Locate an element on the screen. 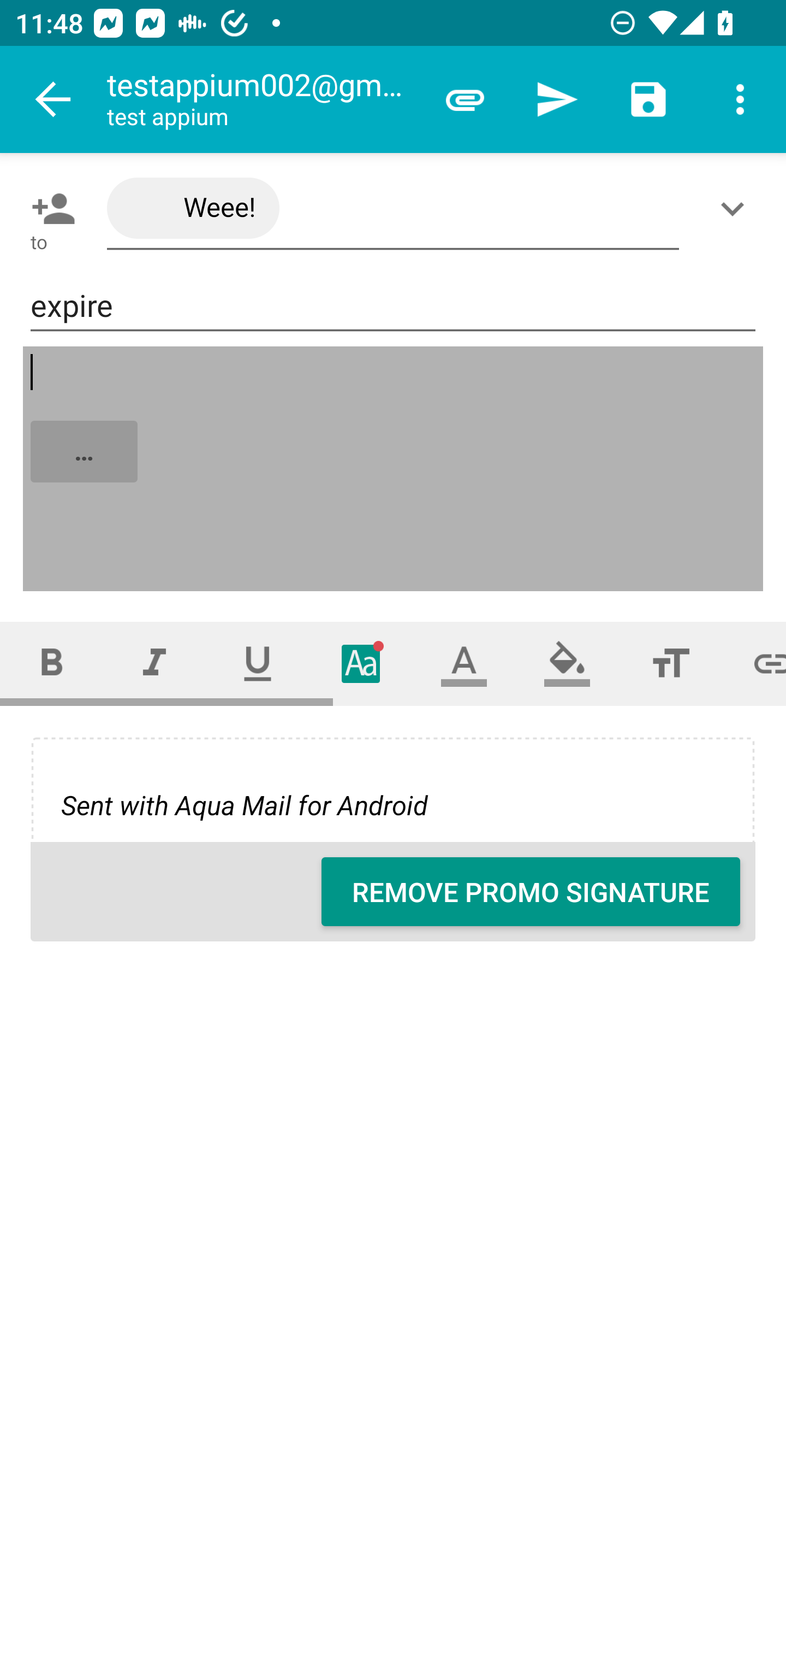 The width and height of the screenshot is (786, 1661). 
…
 is located at coordinates (394, 469).